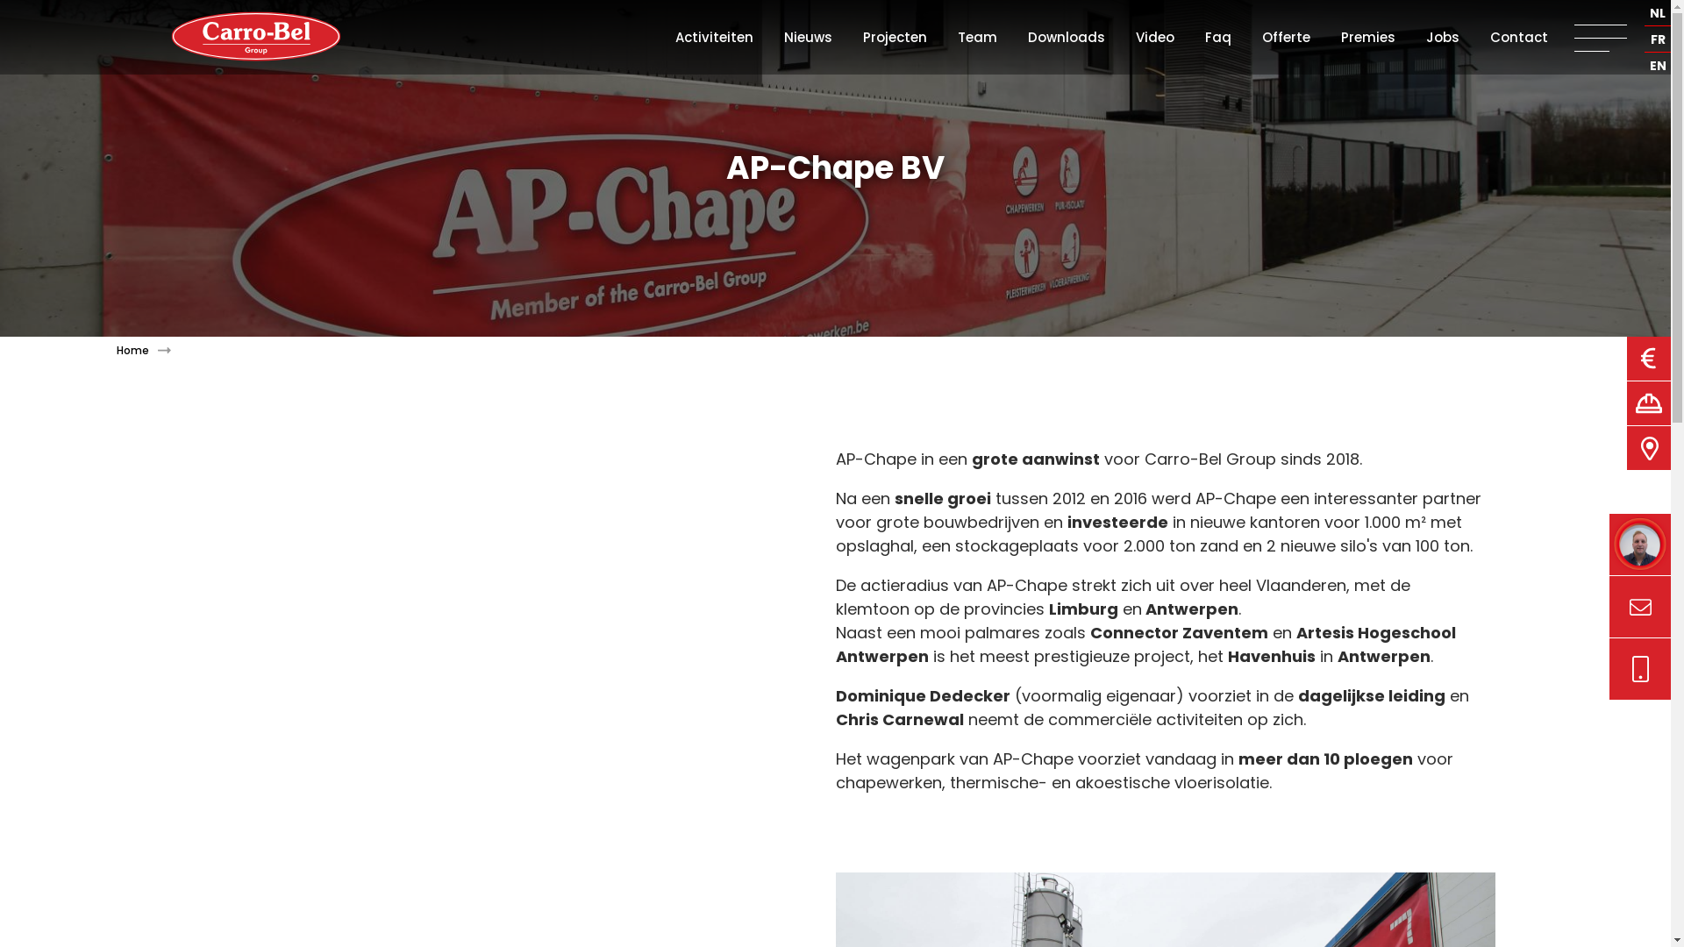 The height and width of the screenshot is (947, 1684). Describe the element at coordinates (137, 0) in the screenshot. I see `Overslaan en naar de inhoud gaan` at that location.